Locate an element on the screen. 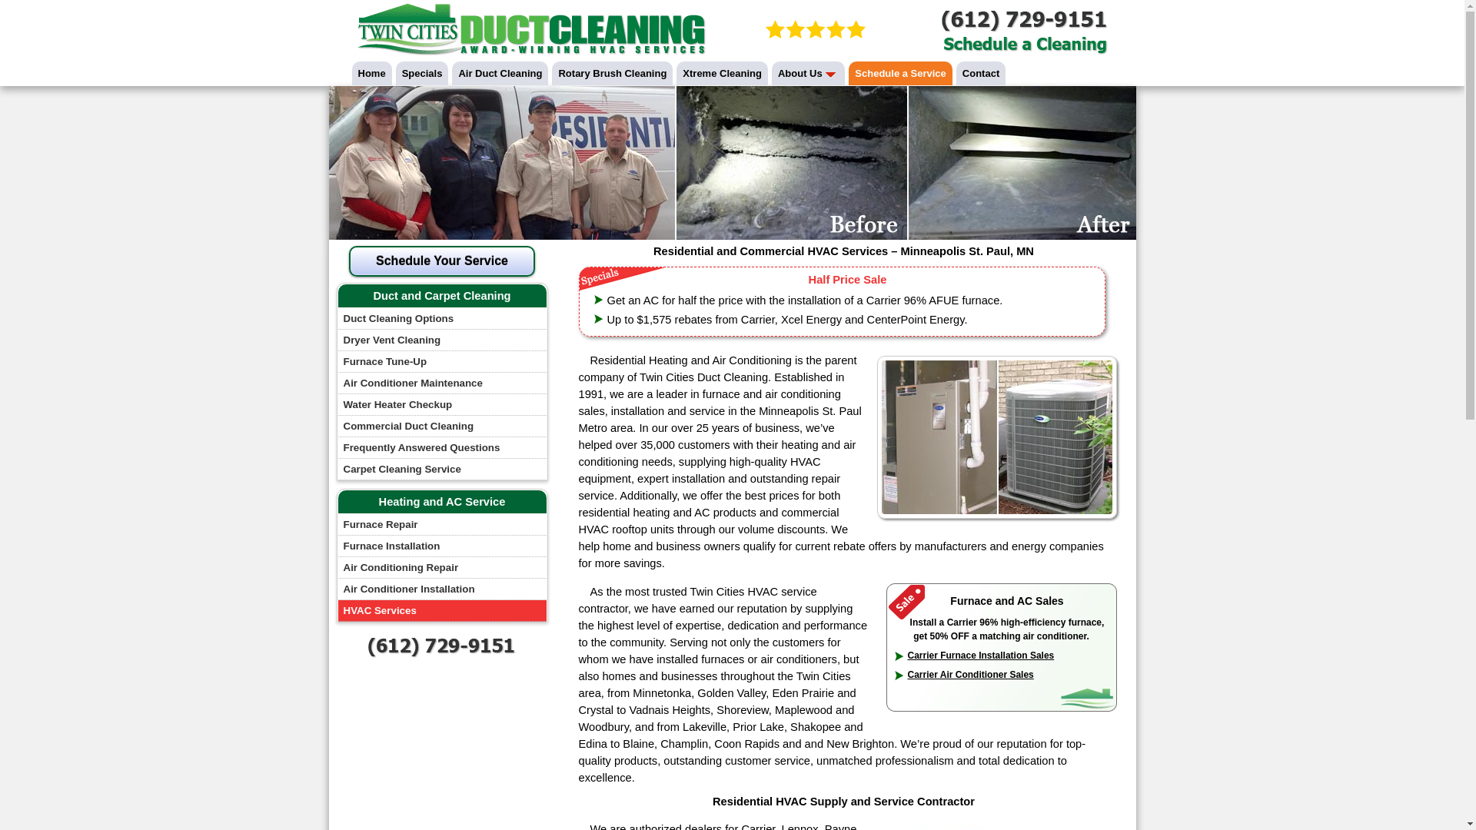 The width and height of the screenshot is (1476, 830). Air Conditioner Installation is located at coordinates (441, 589).